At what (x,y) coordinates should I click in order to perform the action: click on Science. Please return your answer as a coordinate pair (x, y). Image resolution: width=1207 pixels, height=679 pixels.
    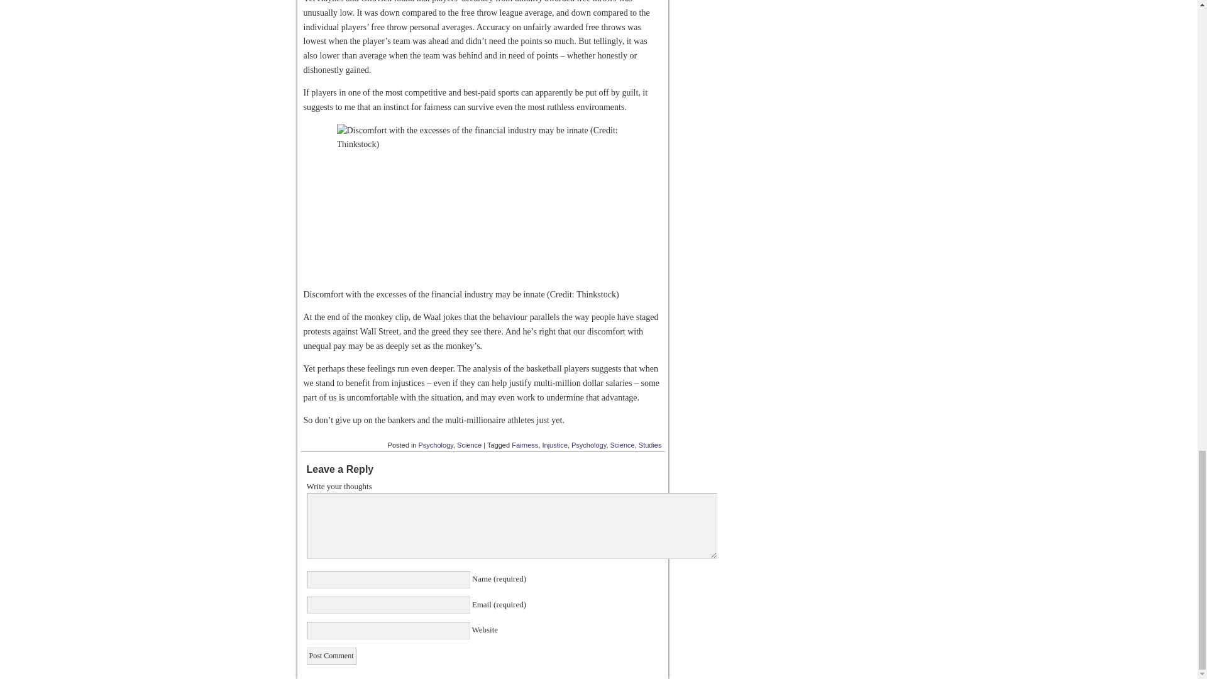
    Looking at the image, I should click on (469, 445).